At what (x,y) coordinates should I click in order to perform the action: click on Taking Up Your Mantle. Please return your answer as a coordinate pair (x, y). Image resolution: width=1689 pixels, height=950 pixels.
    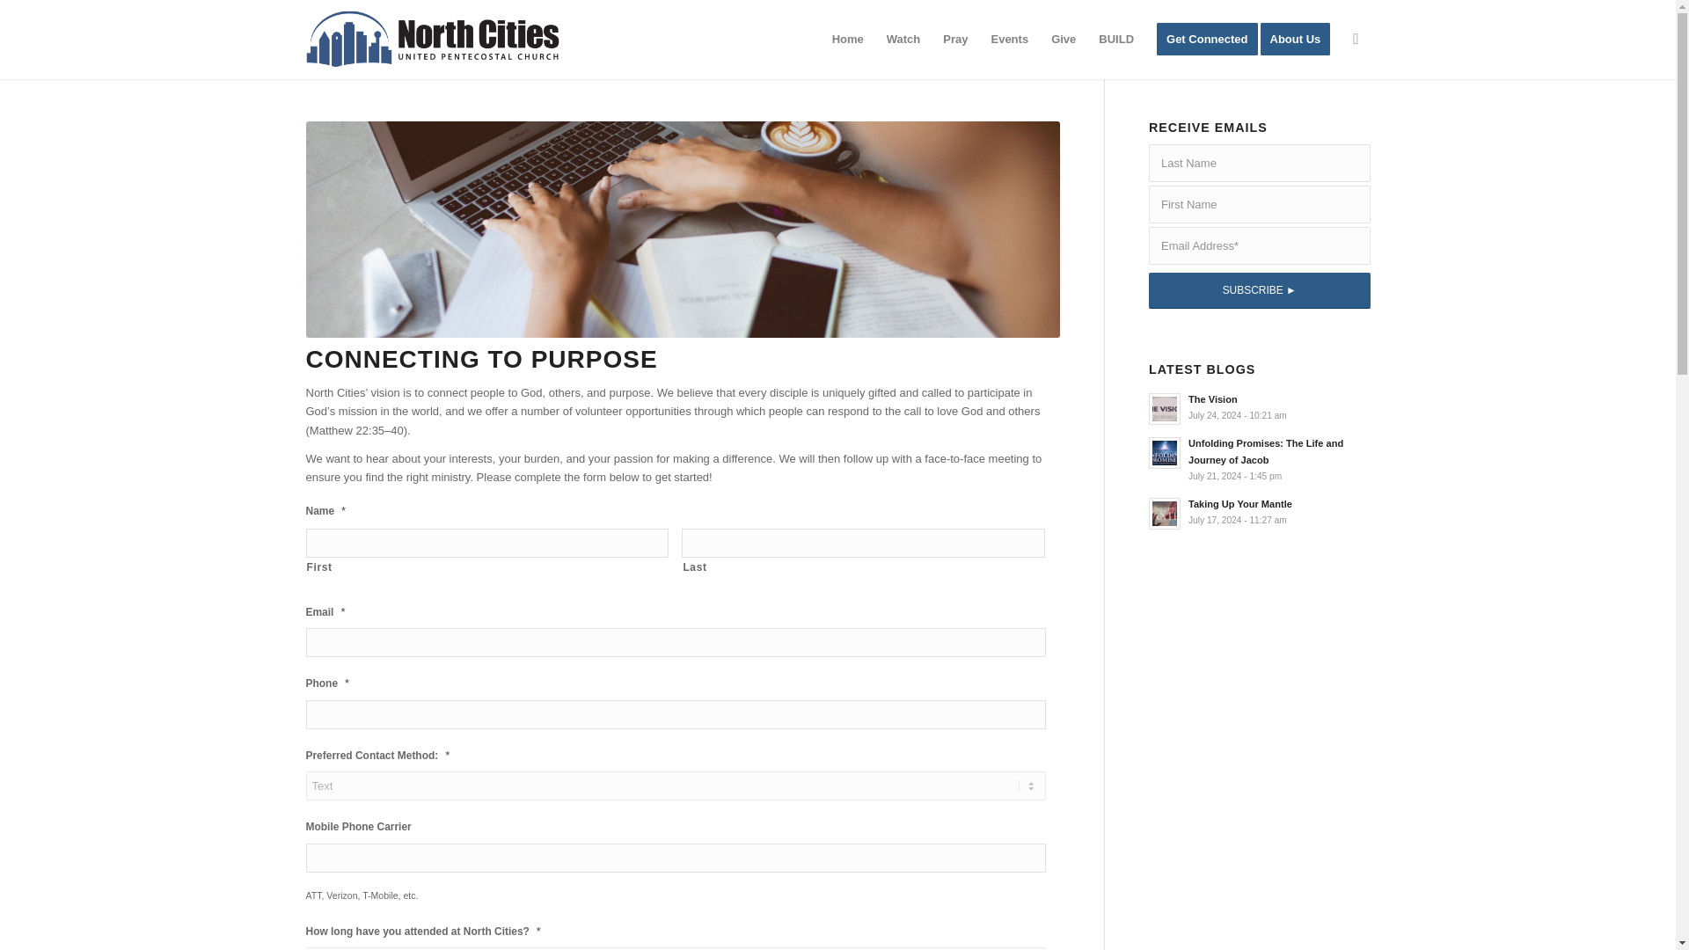
    Looking at the image, I should click on (1259, 511).